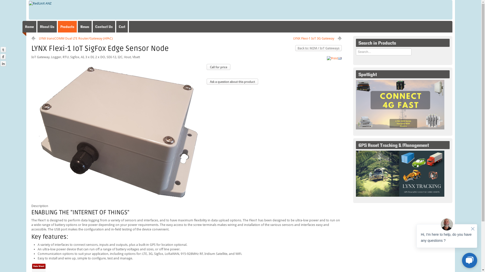  Describe the element at coordinates (318, 39) in the screenshot. I see `LYNX Flexi-1 IoT 3G Gateway` at that location.